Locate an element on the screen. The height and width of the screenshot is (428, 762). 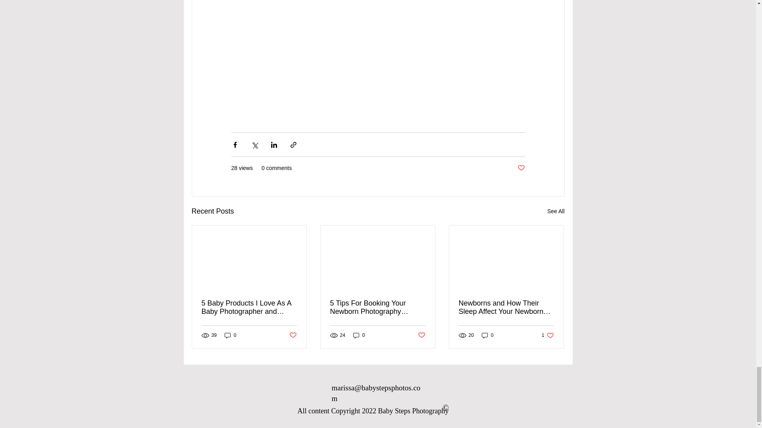
0 is located at coordinates (359, 335).